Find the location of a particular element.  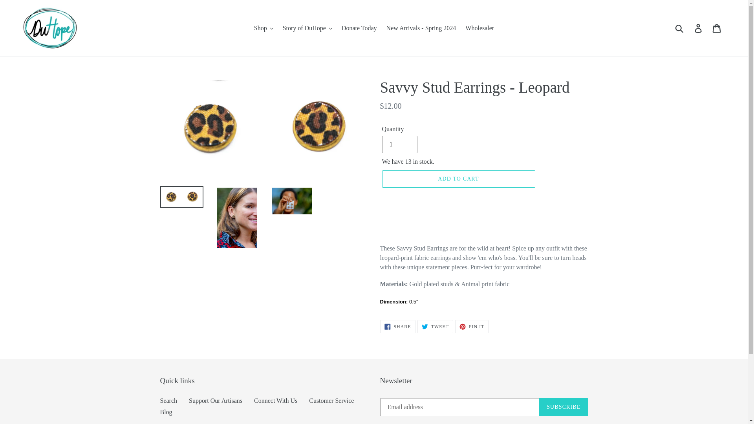

1 is located at coordinates (399, 144).